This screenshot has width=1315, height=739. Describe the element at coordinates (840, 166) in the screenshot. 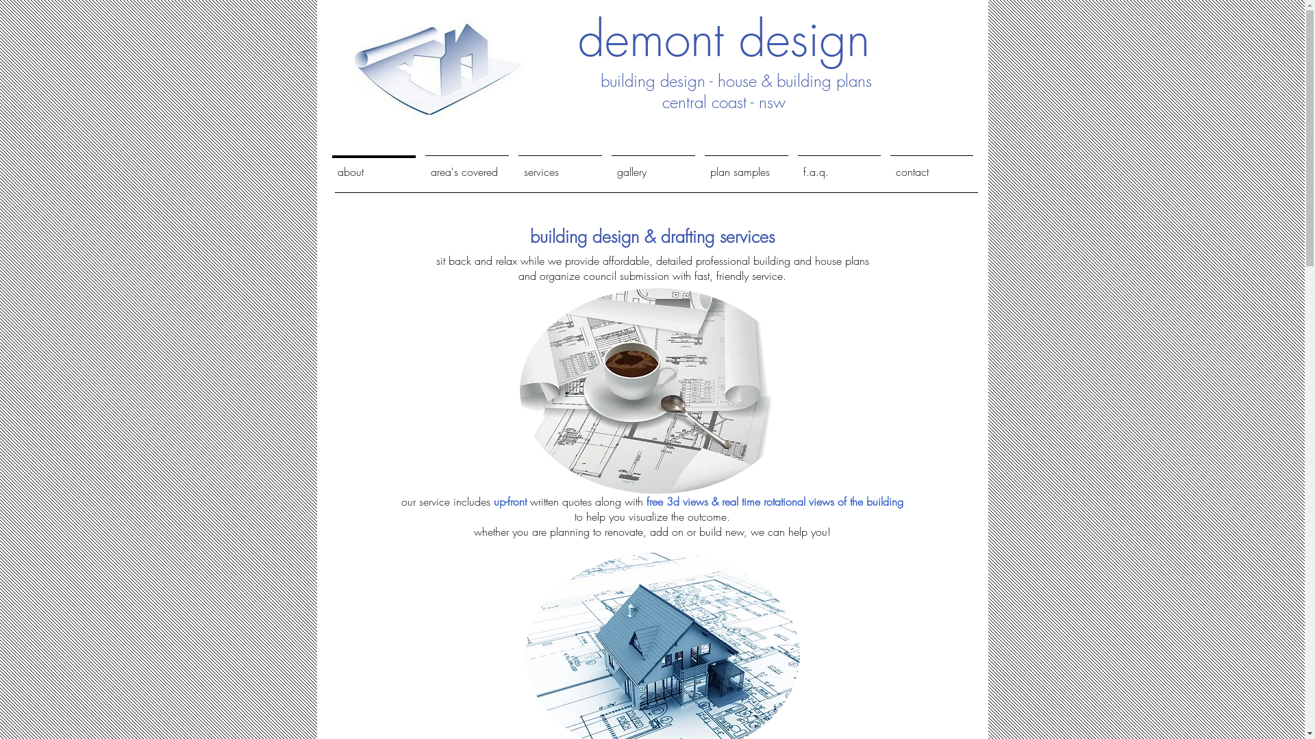

I see `f.a.q.` at that location.